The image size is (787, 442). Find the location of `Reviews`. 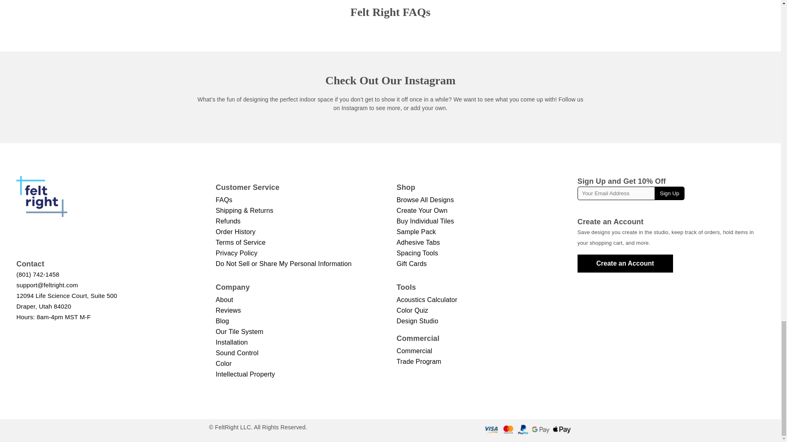

Reviews is located at coordinates (427, 300).